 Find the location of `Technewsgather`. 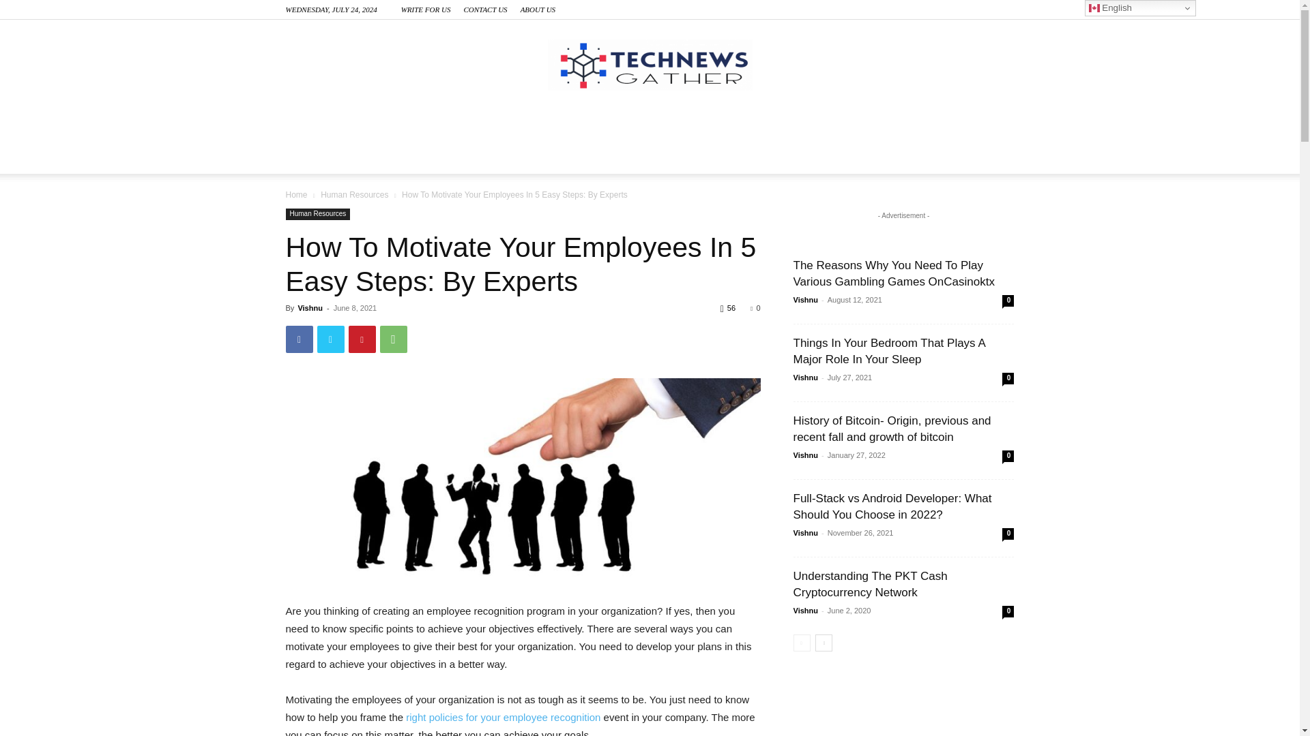

Technewsgather is located at coordinates (650, 65).